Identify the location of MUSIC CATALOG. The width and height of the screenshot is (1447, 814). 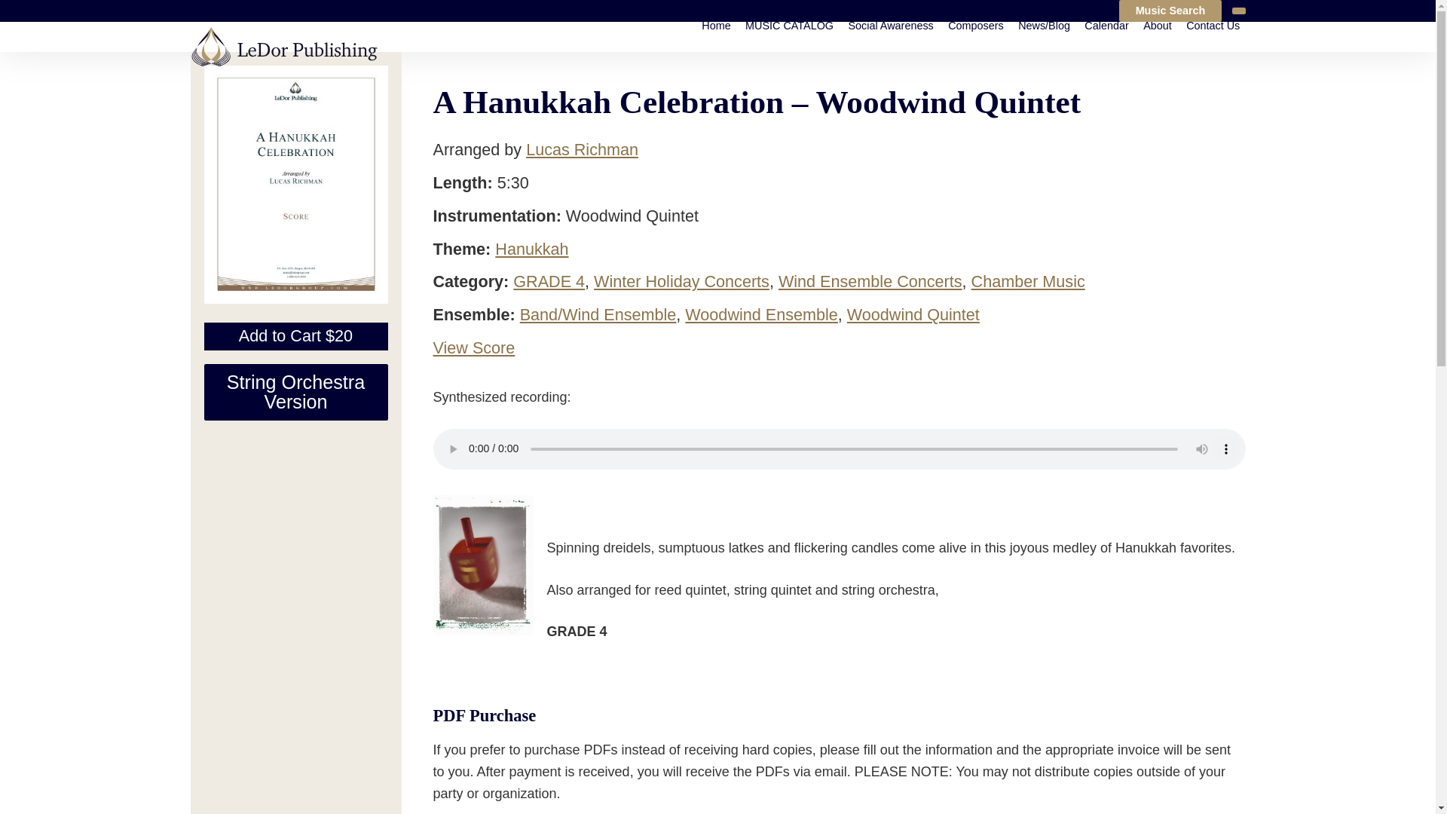
(789, 26).